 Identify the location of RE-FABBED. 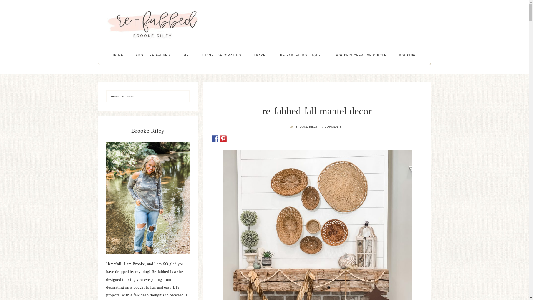
(153, 24).